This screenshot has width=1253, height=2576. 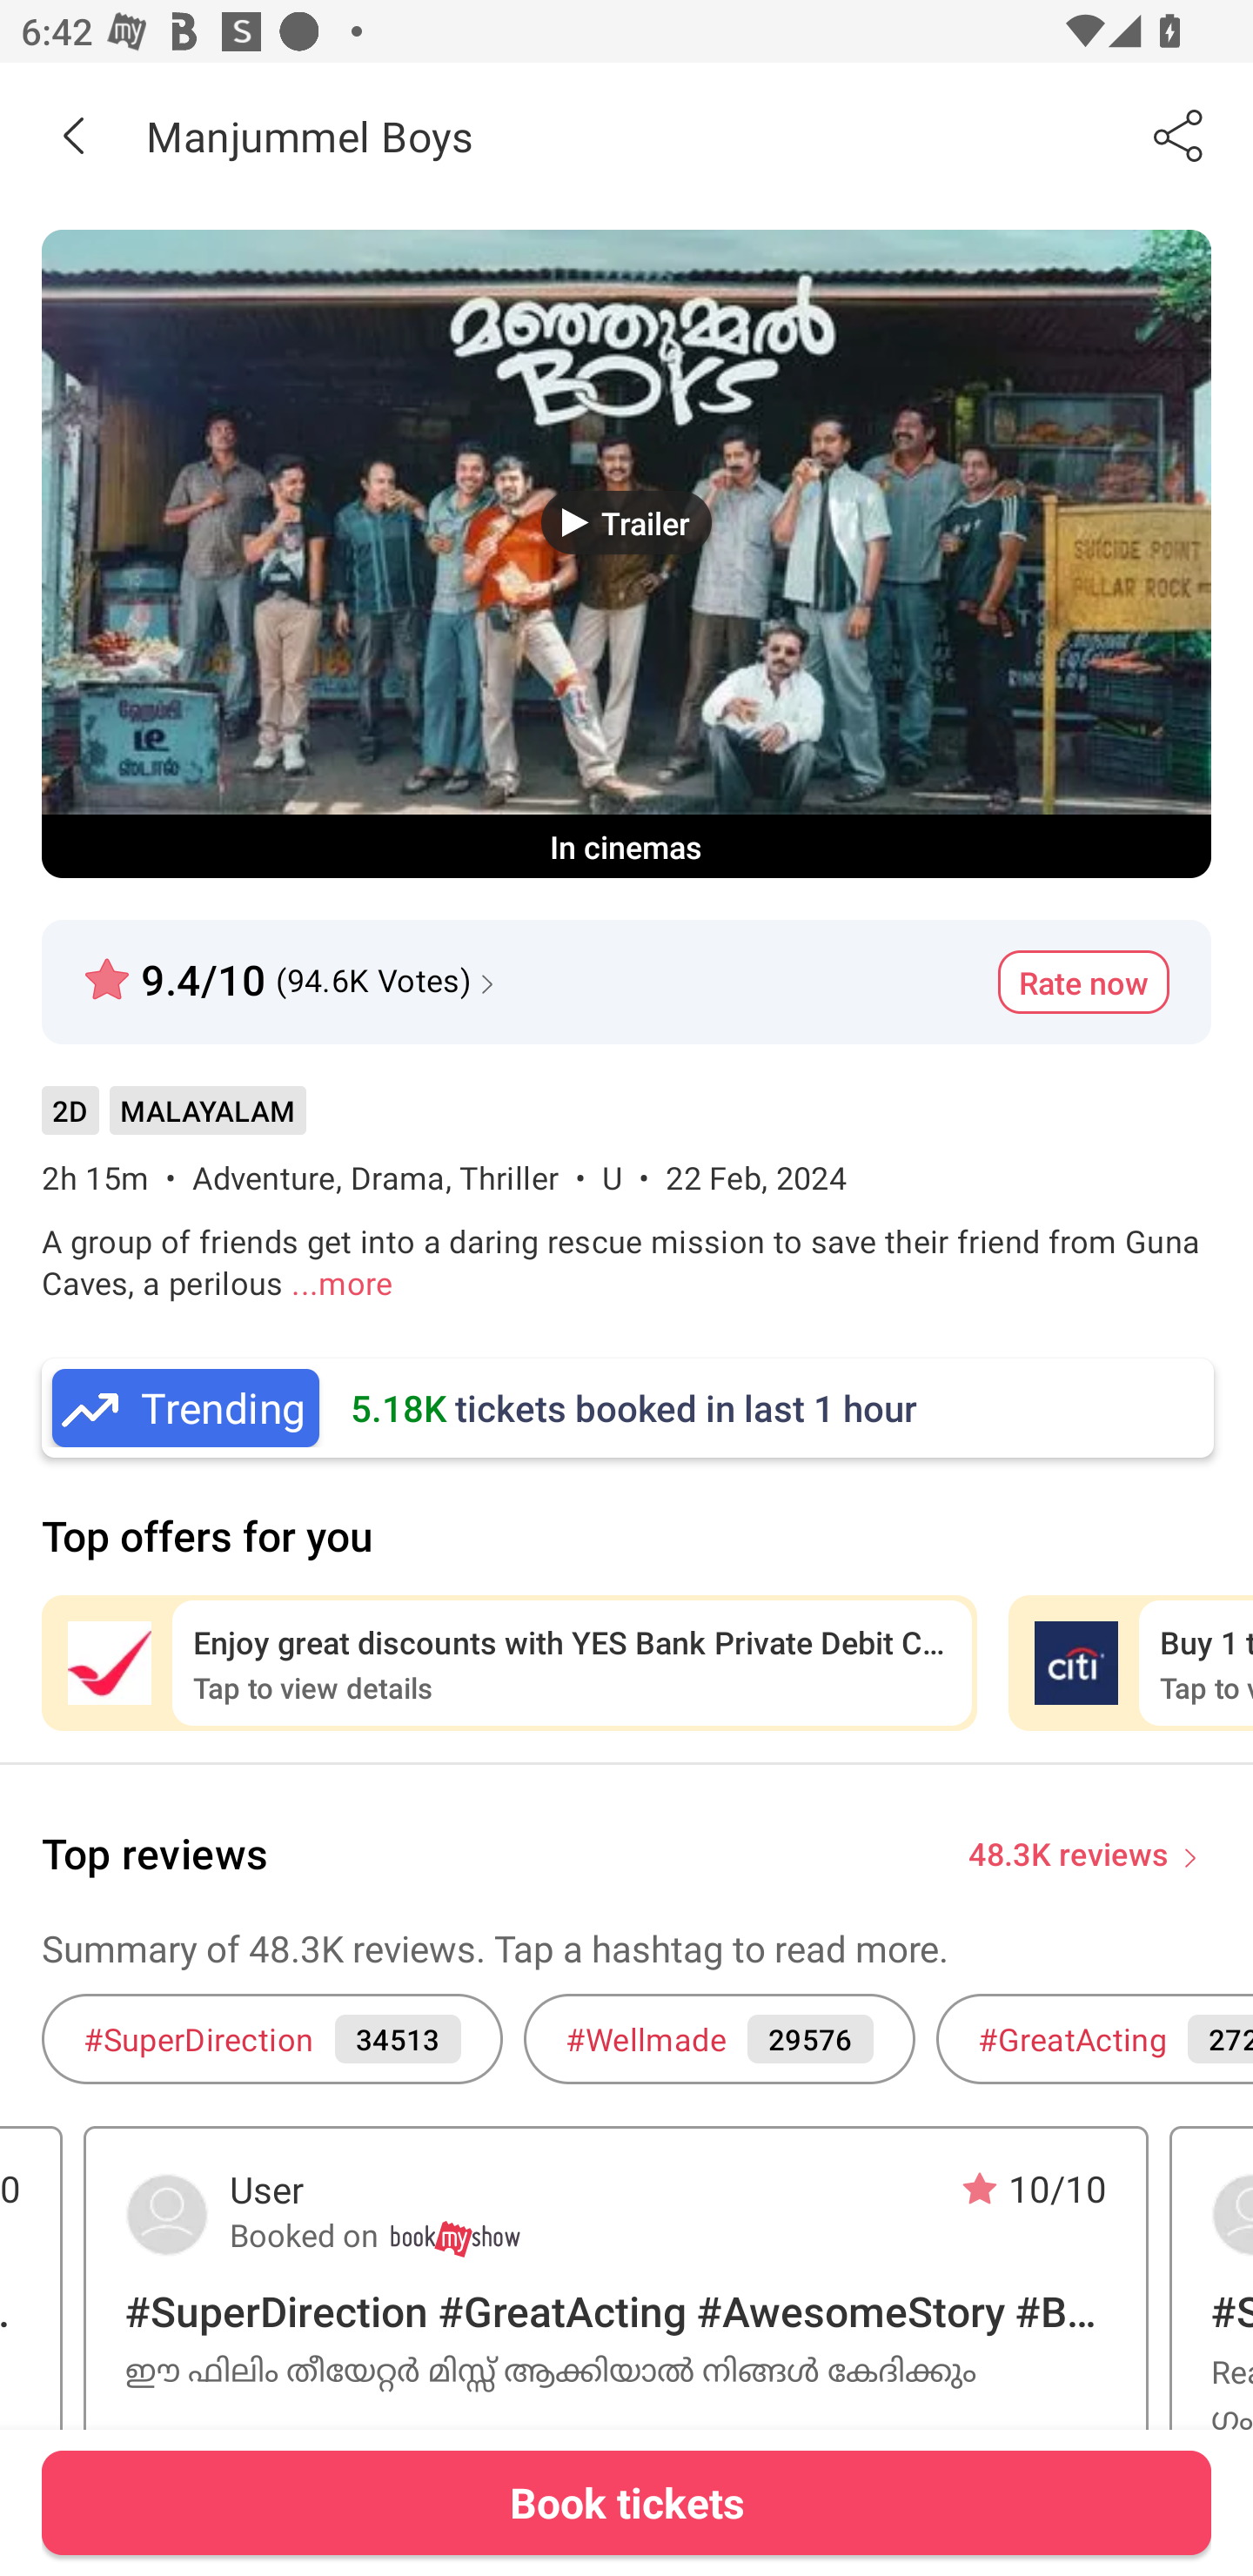 What do you see at coordinates (626, 553) in the screenshot?
I see `Movie Banner Trailer In cinemas` at bounding box center [626, 553].